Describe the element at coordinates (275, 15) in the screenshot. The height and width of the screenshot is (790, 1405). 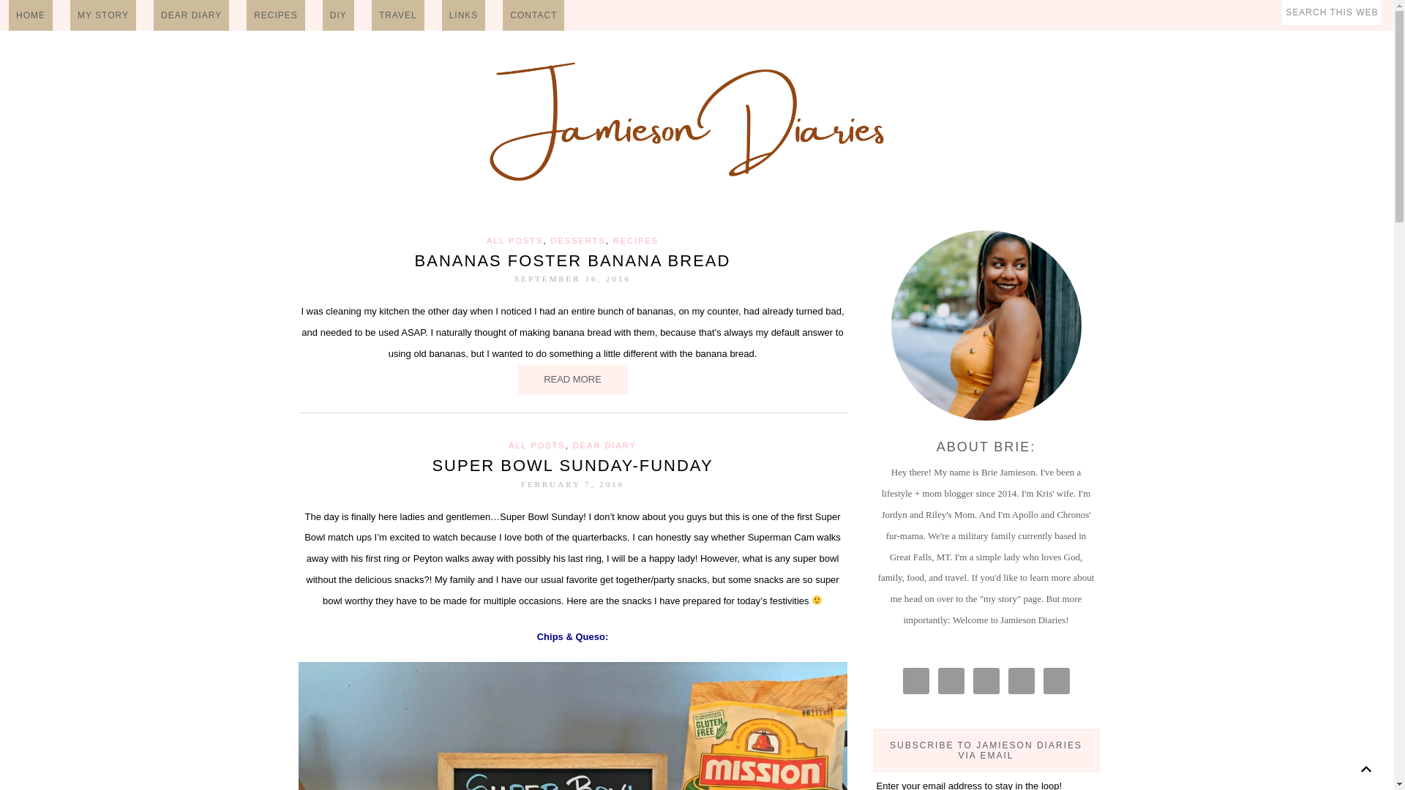
I see `RECIPES` at that location.